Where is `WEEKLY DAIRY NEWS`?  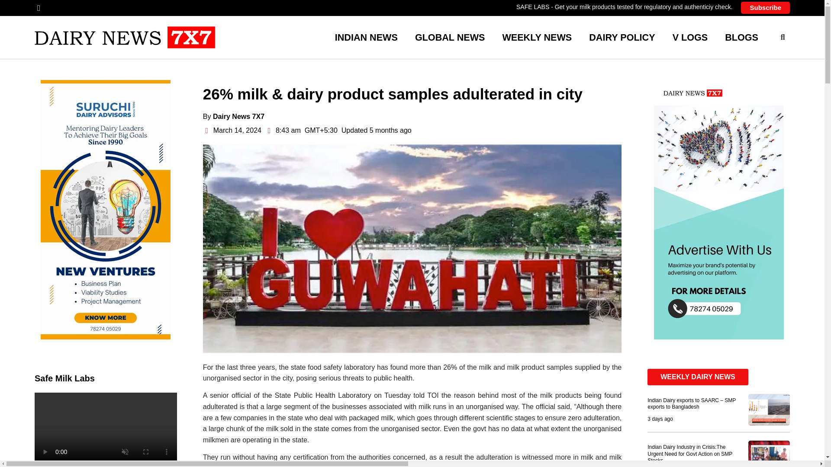 WEEKLY DAIRY NEWS is located at coordinates (698, 377).